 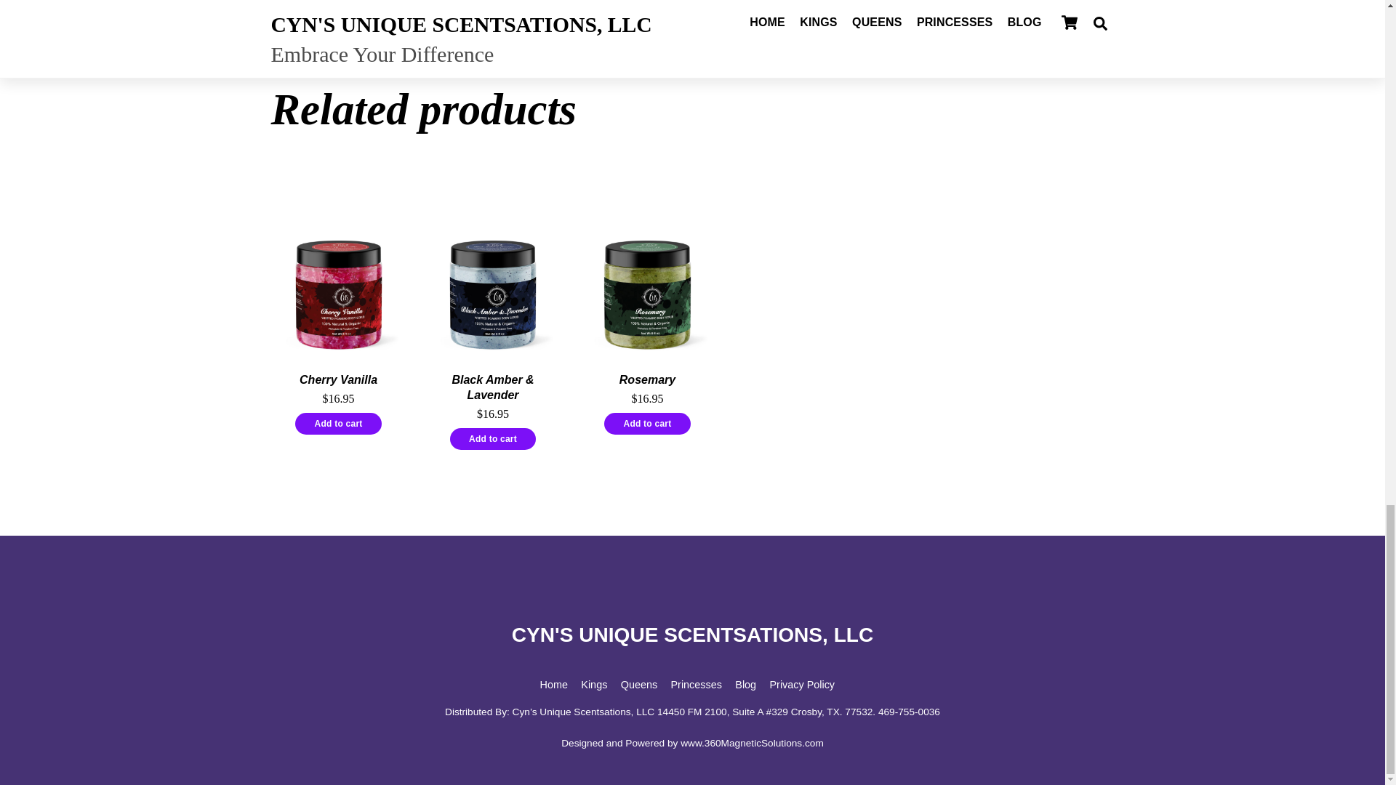 I want to click on Cyn's Unique Scentsations, LLC, so click(x=692, y=634).